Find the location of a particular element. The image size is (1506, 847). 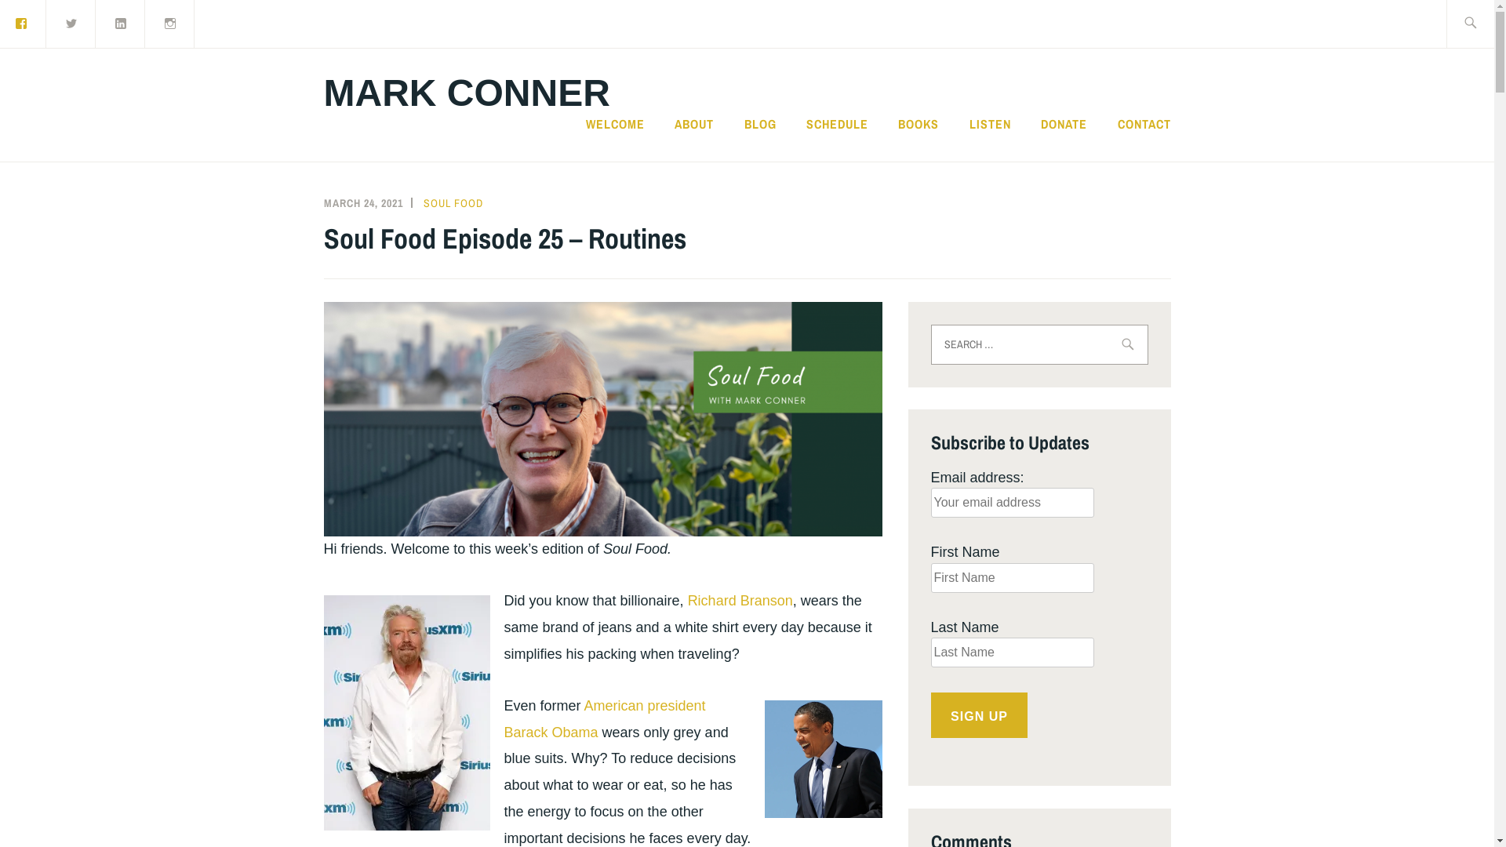

Richard Branson is located at coordinates (740, 601).